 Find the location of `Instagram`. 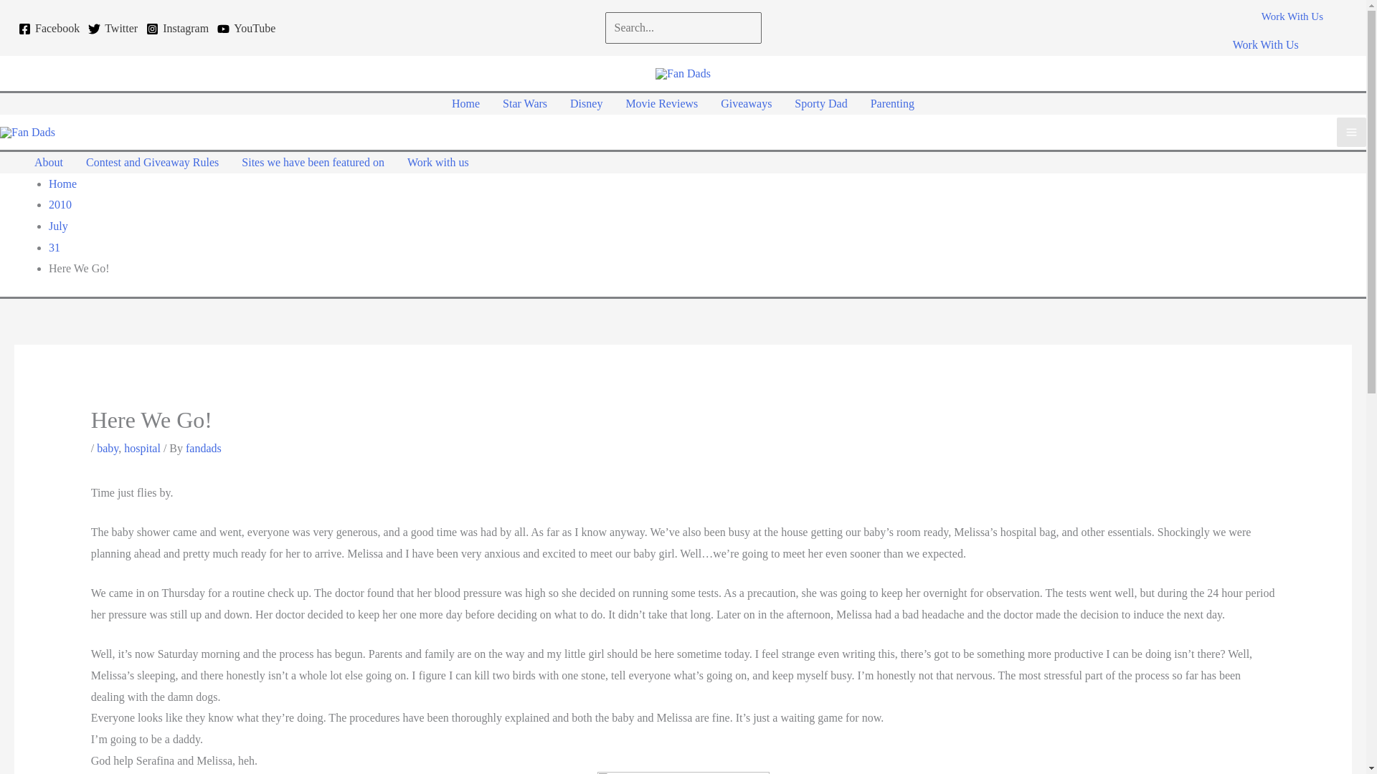

Instagram is located at coordinates (177, 29).